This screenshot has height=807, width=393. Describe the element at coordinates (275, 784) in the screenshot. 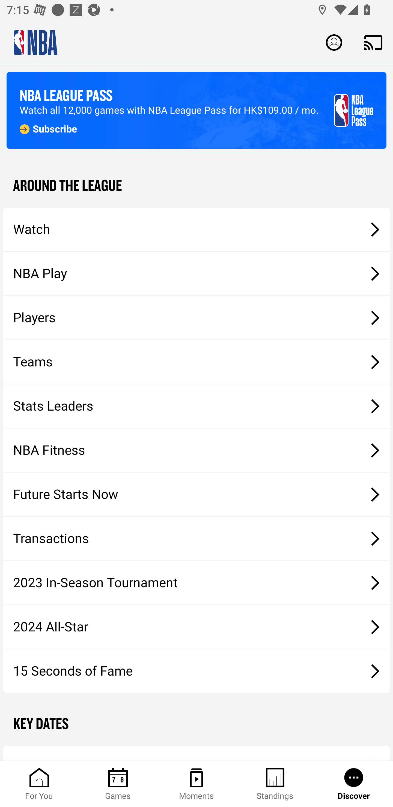

I see `Standings` at that location.